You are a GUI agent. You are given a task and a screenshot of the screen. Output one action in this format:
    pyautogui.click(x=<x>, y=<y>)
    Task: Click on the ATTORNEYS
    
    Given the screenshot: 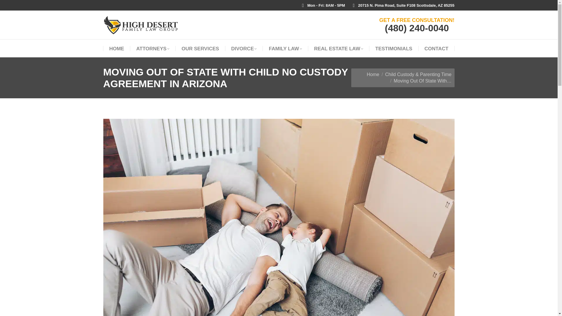 What is the action you would take?
    pyautogui.click(x=153, y=49)
    